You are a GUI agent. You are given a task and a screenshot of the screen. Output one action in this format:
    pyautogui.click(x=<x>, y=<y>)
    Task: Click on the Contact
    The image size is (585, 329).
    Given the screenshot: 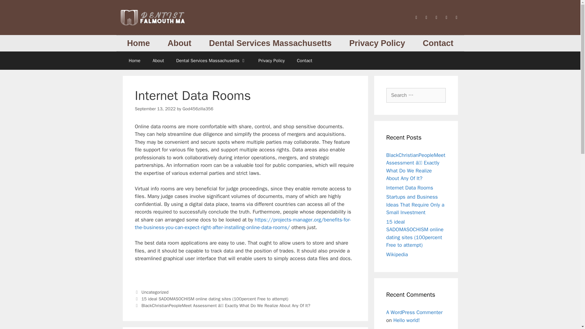 What is the action you would take?
    pyautogui.click(x=438, y=43)
    